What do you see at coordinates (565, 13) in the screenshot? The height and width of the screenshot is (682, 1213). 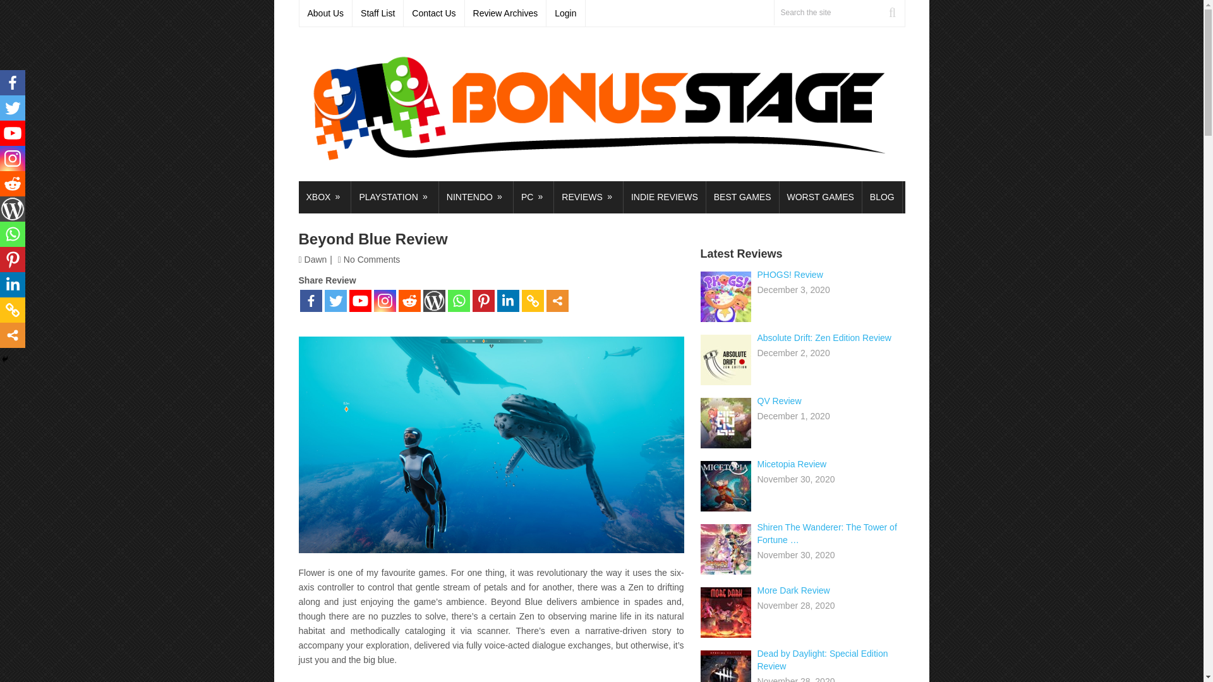 I see `Login` at bounding box center [565, 13].